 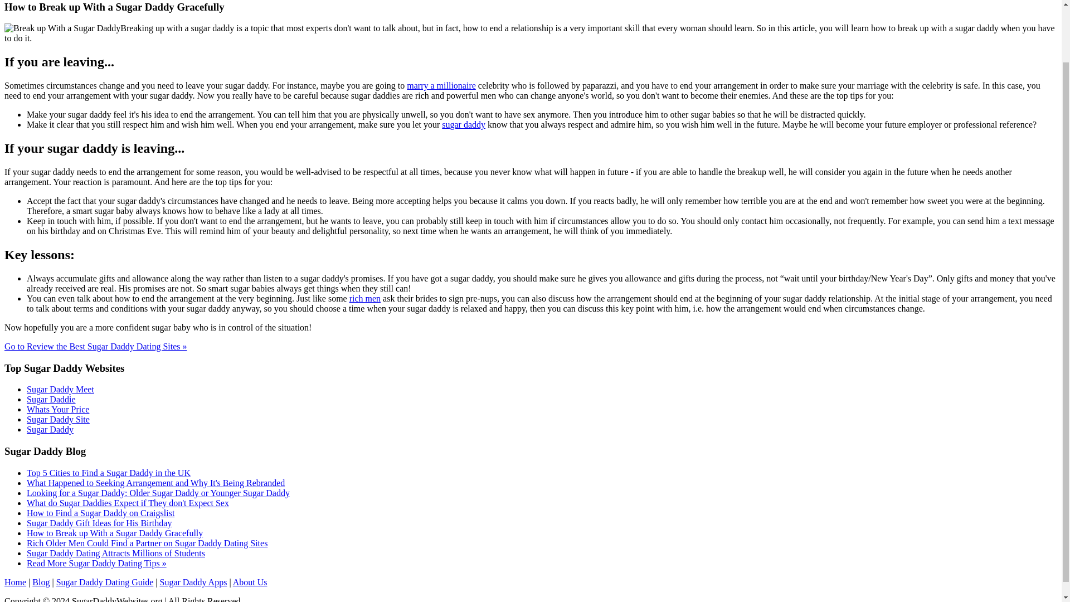 What do you see at coordinates (50, 429) in the screenshot?
I see `Sugar Daddy` at bounding box center [50, 429].